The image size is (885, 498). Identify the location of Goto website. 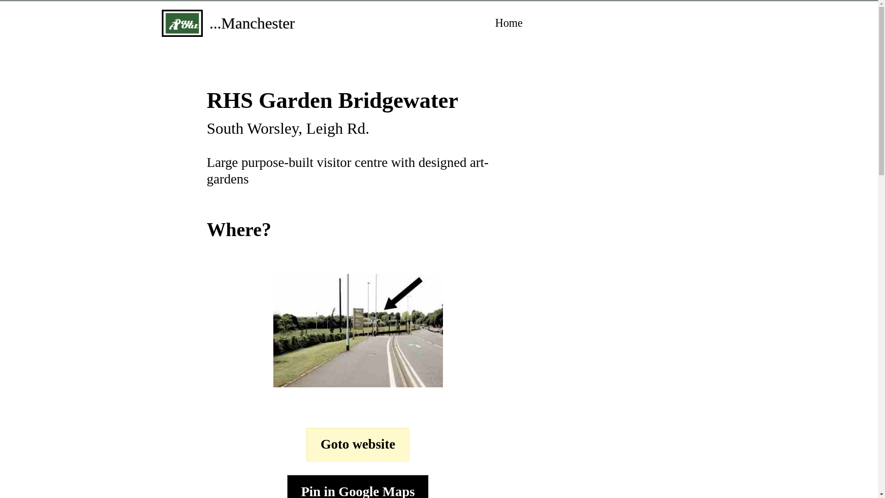
(358, 445).